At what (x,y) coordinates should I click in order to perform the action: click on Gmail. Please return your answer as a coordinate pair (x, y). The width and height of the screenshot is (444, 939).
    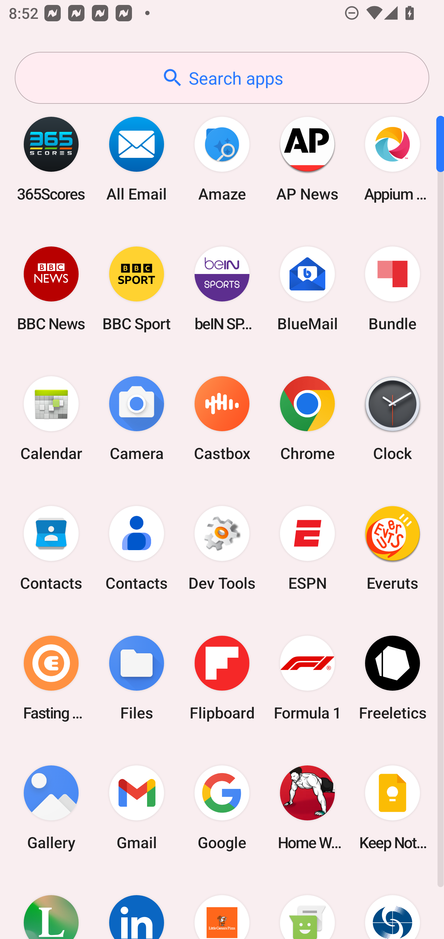
    Looking at the image, I should click on (137, 807).